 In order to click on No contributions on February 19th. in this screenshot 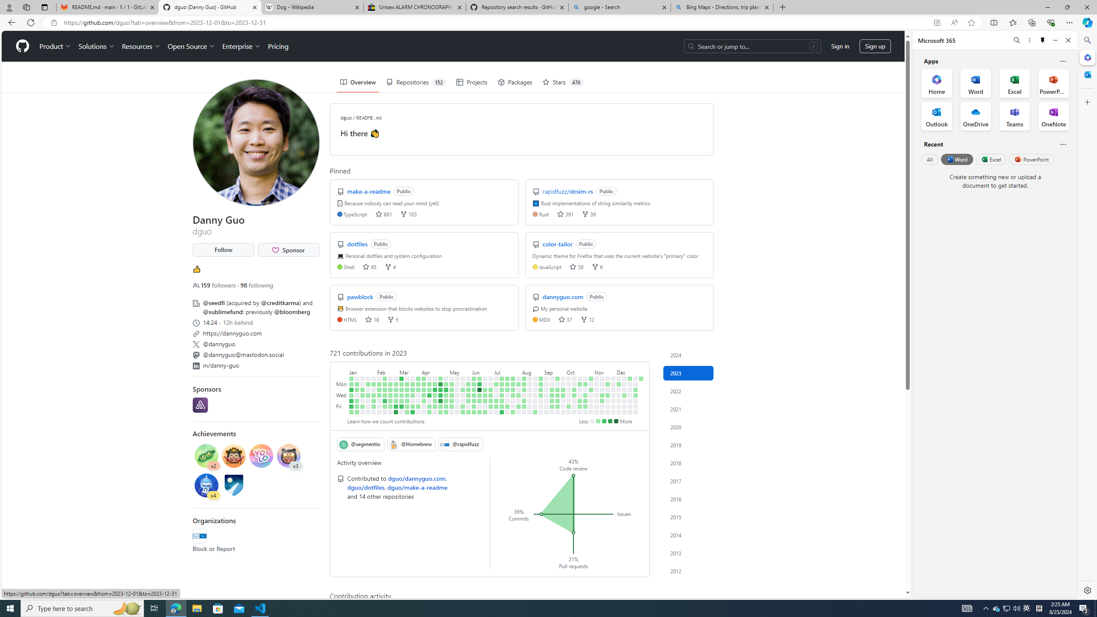, I will do `click(390, 378)`.